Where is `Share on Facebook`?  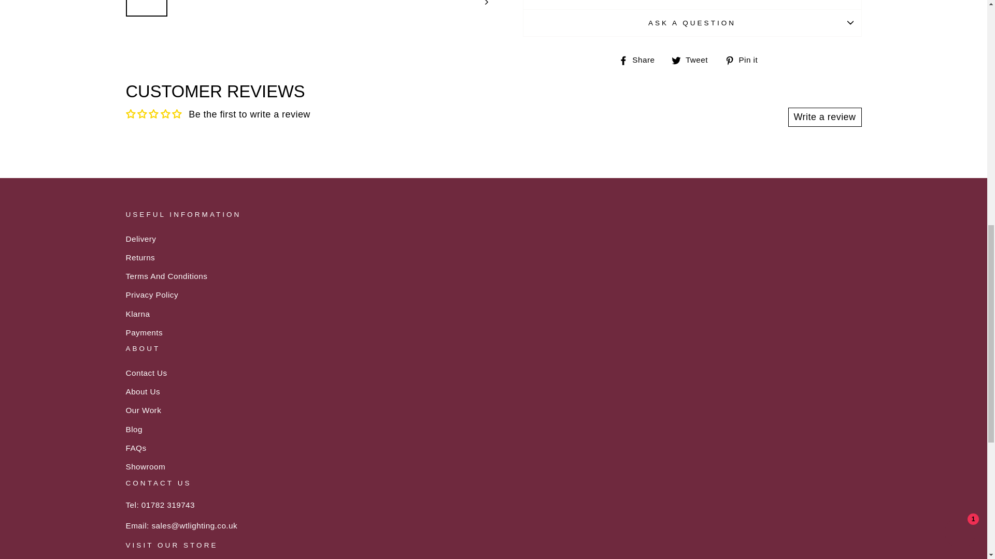
Share on Facebook is located at coordinates (641, 60).